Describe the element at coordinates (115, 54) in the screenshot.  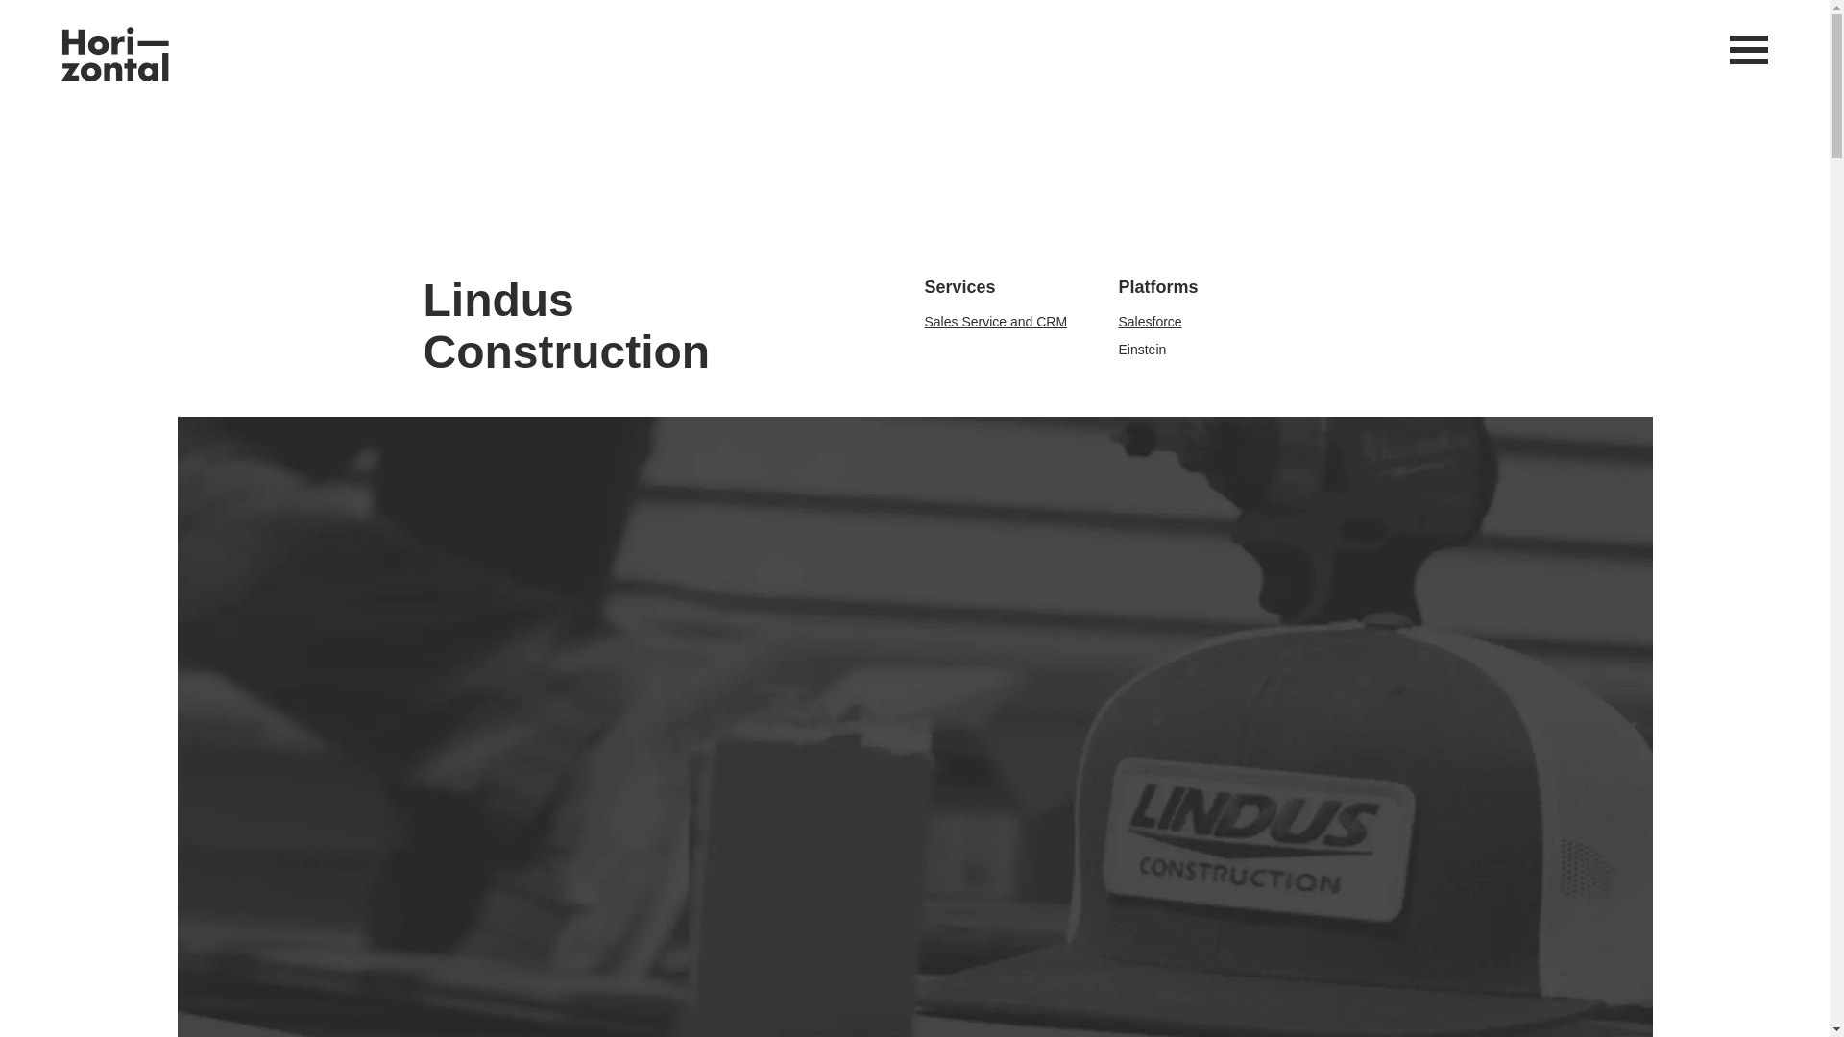
I see `Horizontal Digital` at that location.